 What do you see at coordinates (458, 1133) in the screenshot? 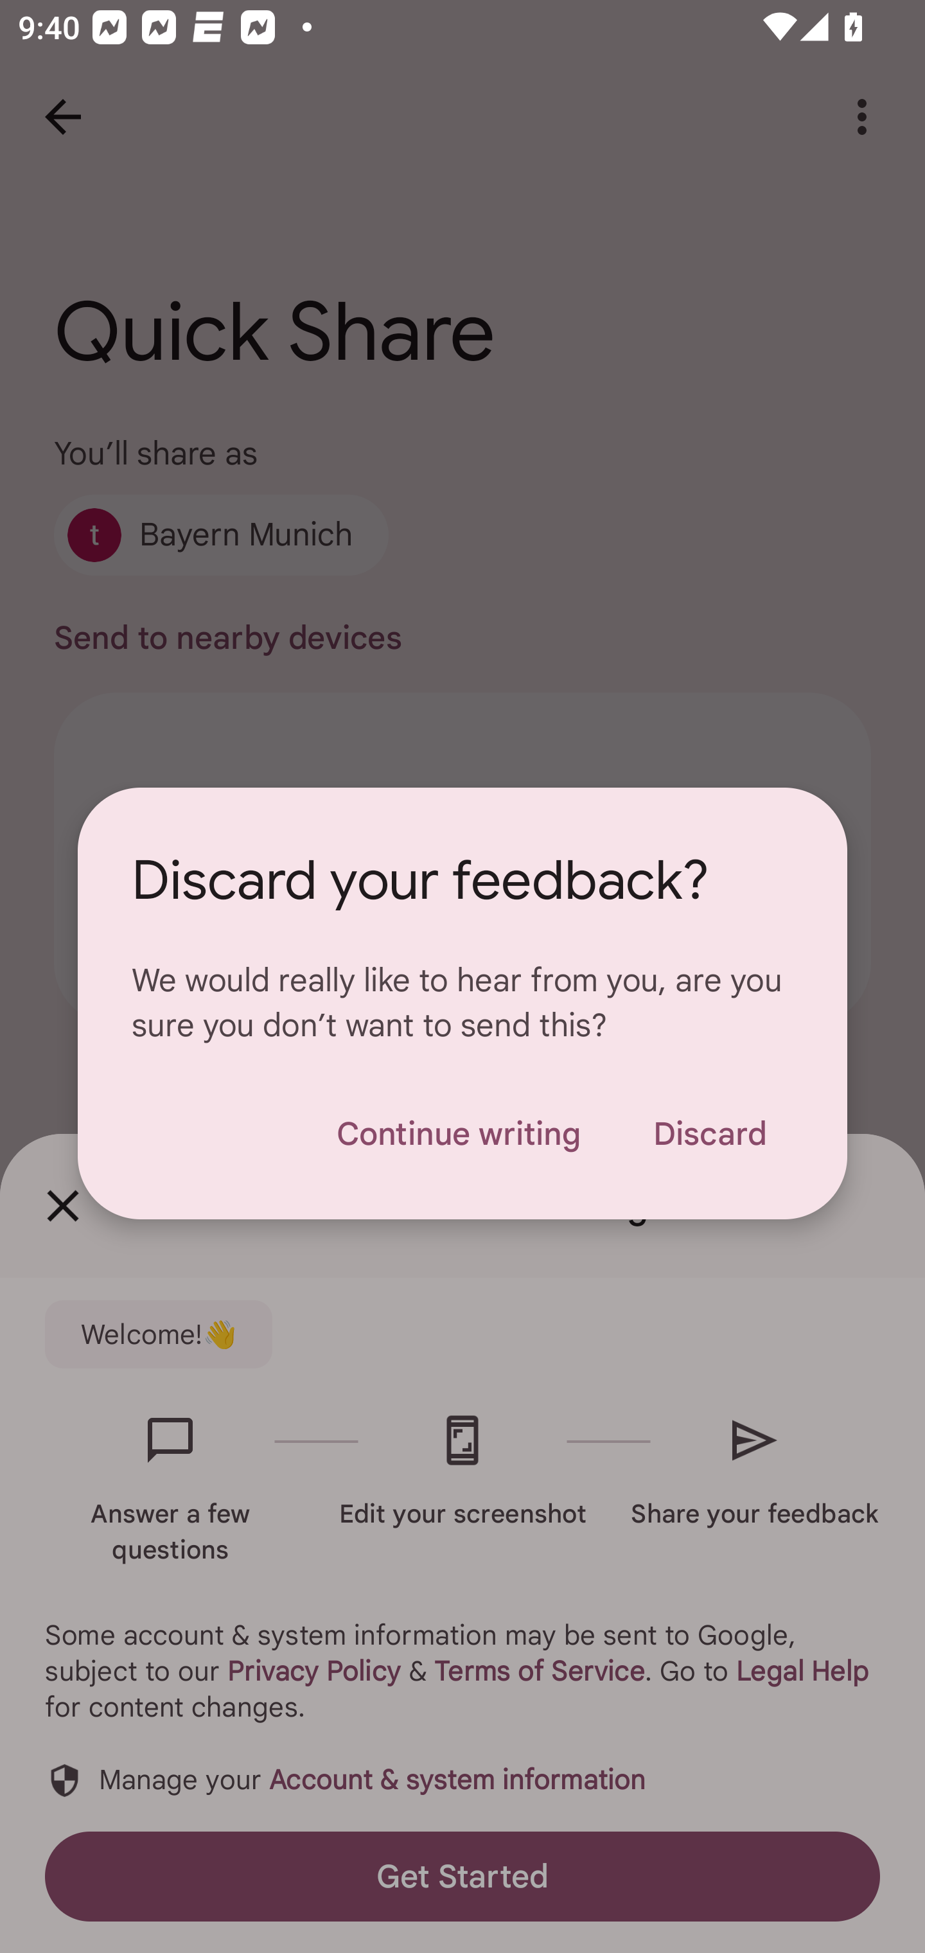
I see `Continue writing` at bounding box center [458, 1133].